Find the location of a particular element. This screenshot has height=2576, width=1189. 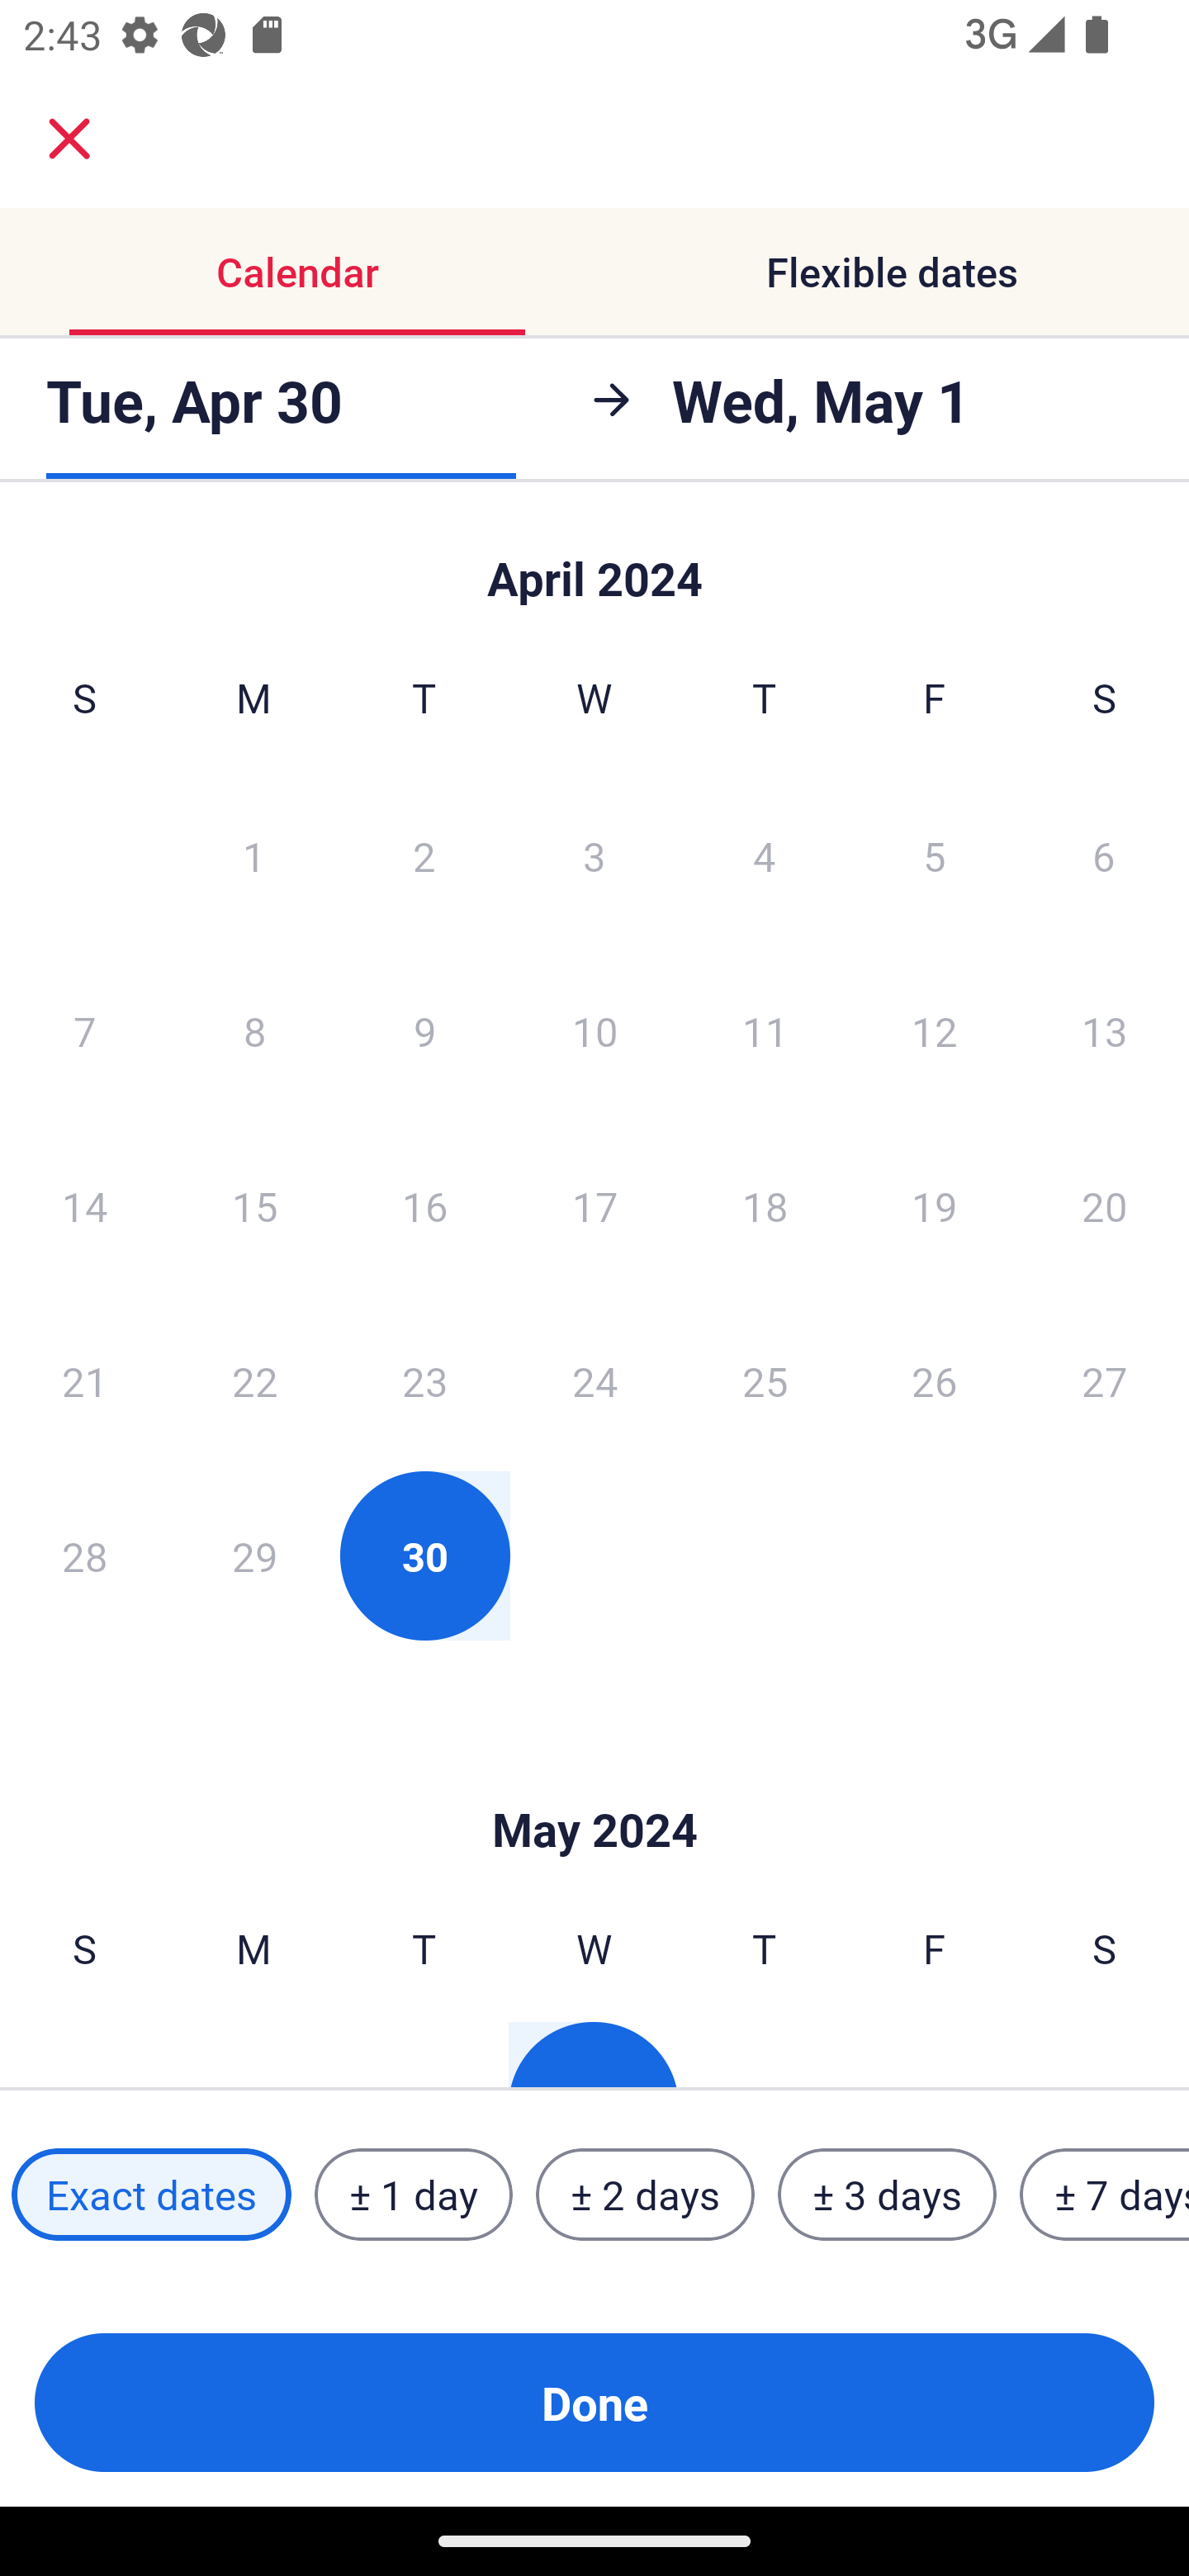

20 Saturday, April 20, 2024 is located at coordinates (1105, 1205).